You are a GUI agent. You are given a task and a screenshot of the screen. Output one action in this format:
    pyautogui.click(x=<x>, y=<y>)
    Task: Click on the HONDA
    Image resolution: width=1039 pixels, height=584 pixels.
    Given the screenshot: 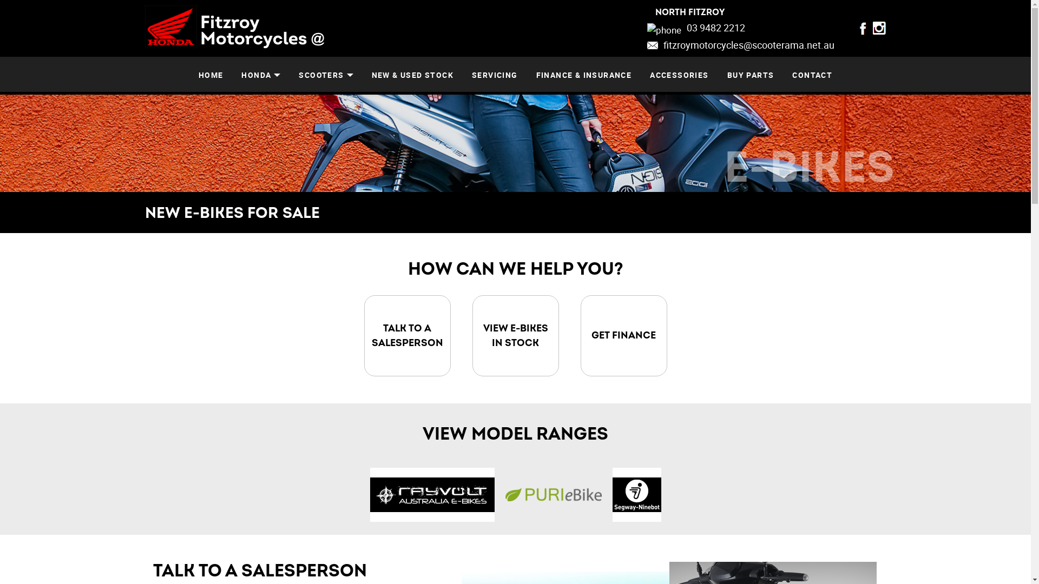 What is the action you would take?
    pyautogui.click(x=261, y=75)
    